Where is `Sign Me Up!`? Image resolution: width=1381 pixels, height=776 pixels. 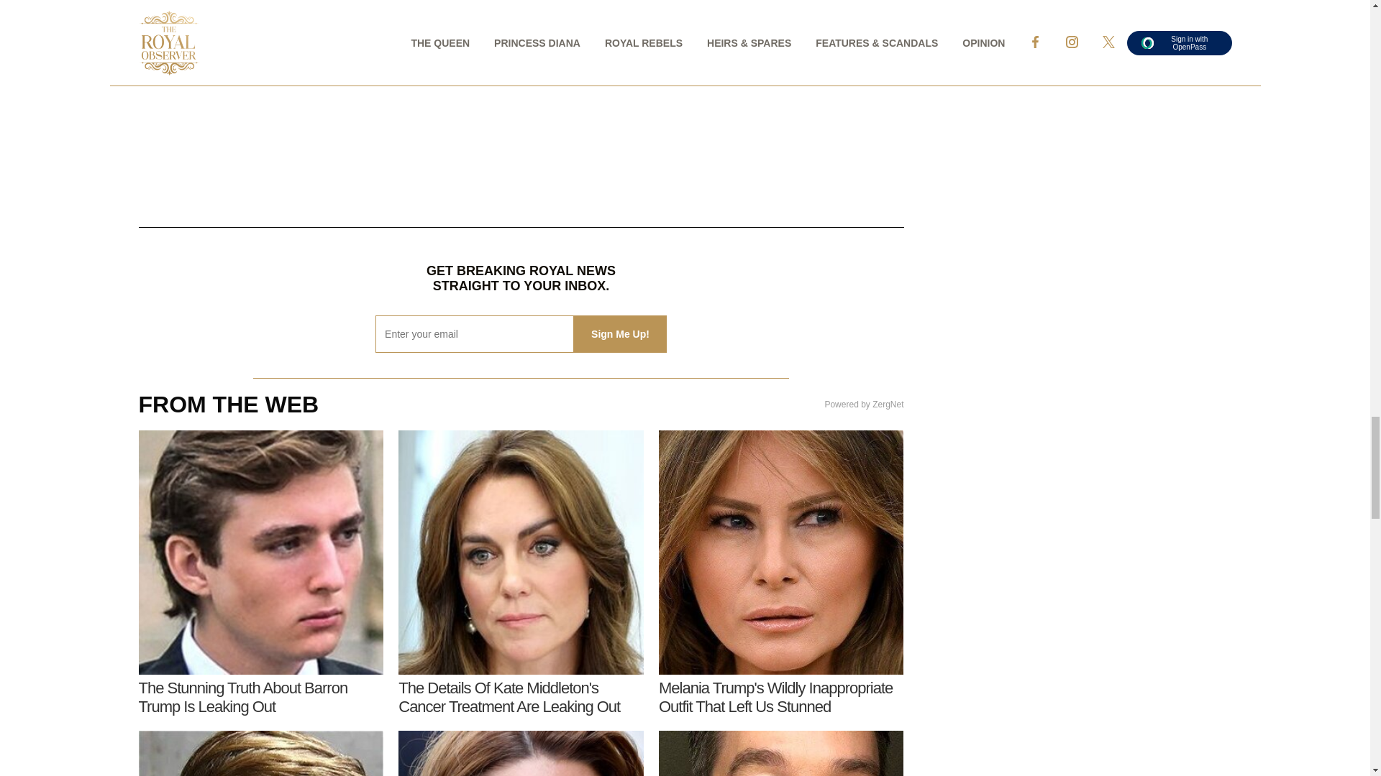 Sign Me Up! is located at coordinates (620, 333).